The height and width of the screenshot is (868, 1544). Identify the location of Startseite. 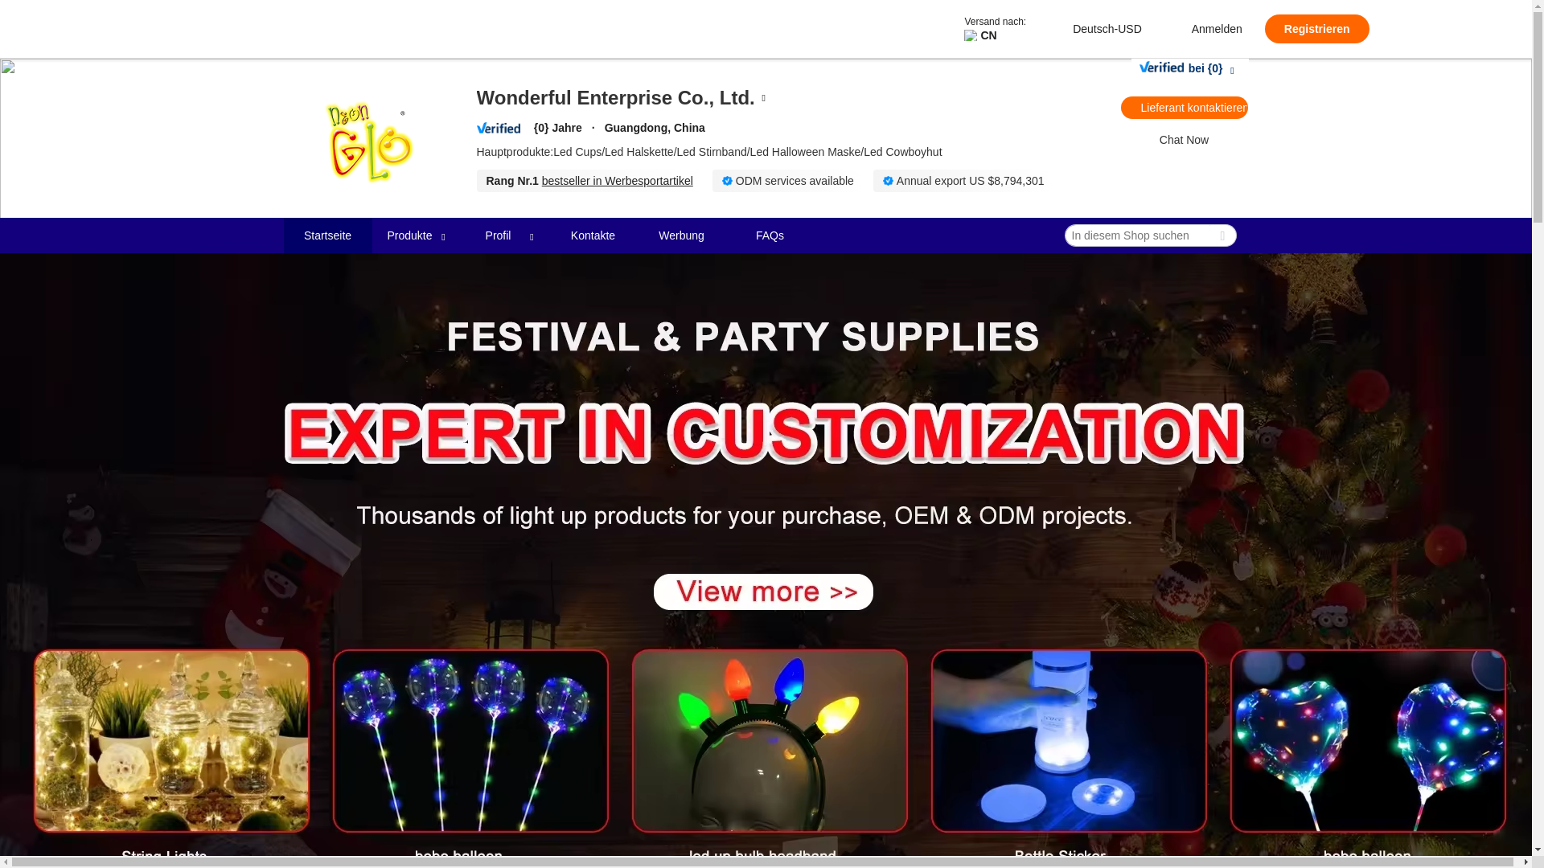
(326, 235).